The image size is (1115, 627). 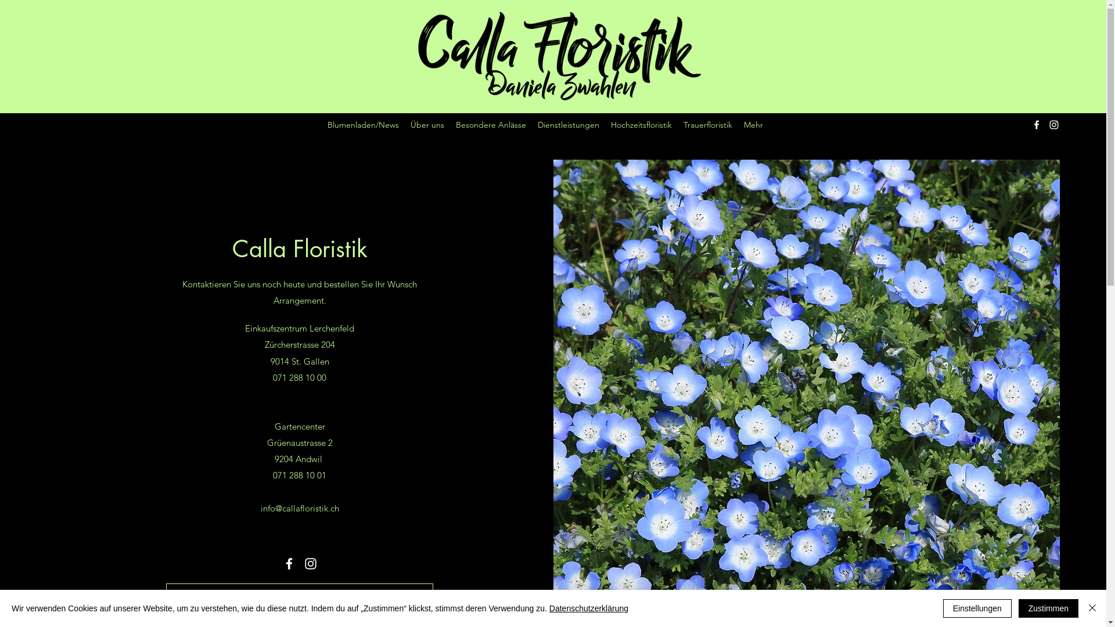 What do you see at coordinates (708, 125) in the screenshot?
I see `Trauerfloristik` at bounding box center [708, 125].